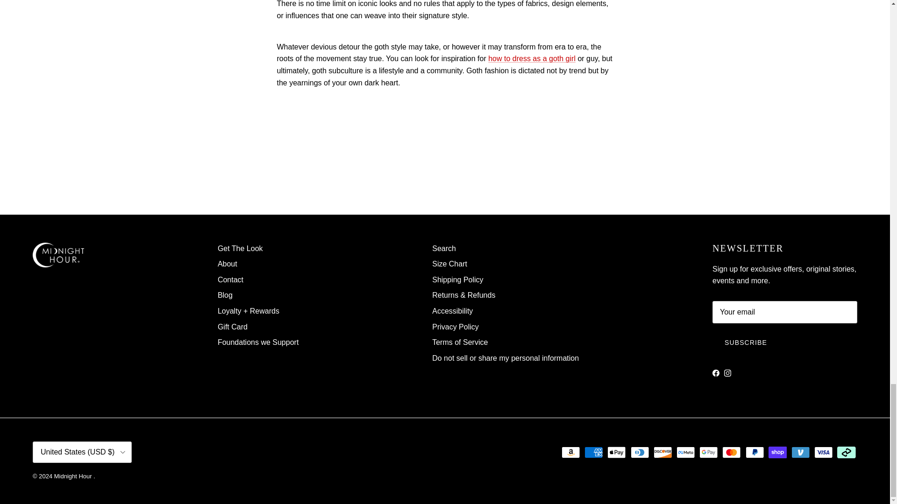 This screenshot has height=504, width=897. What do you see at coordinates (800, 452) in the screenshot?
I see `Venmo` at bounding box center [800, 452].